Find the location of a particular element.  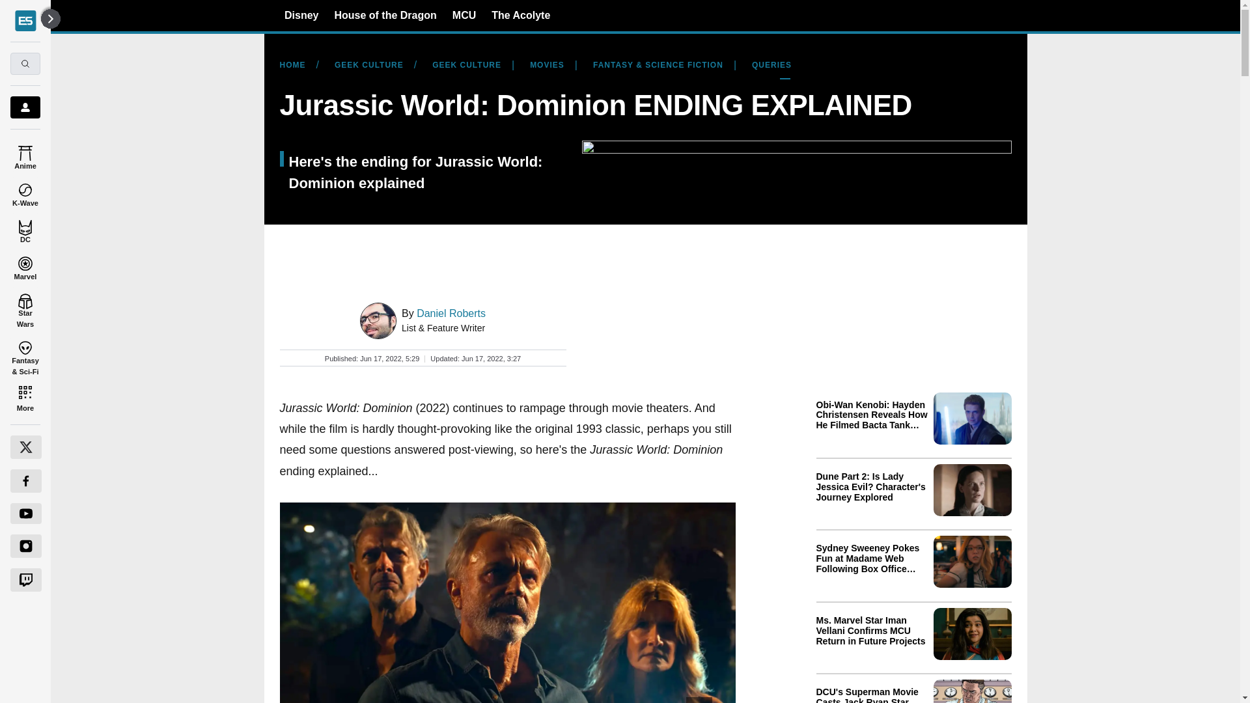

The Acolyte is located at coordinates (520, 15).